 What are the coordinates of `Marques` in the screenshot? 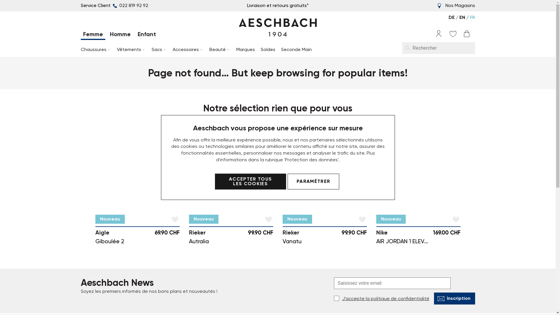 It's located at (246, 50).